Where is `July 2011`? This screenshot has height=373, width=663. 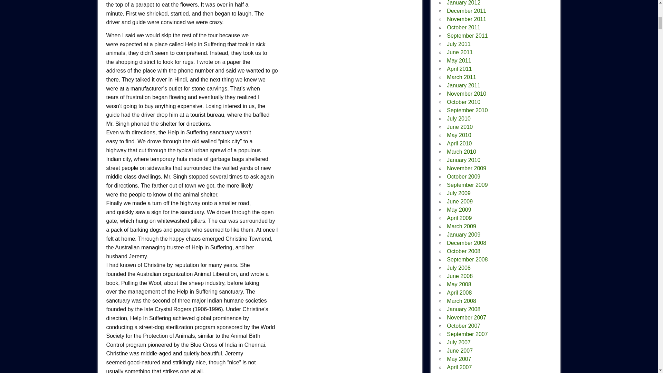
July 2011 is located at coordinates (459, 44).